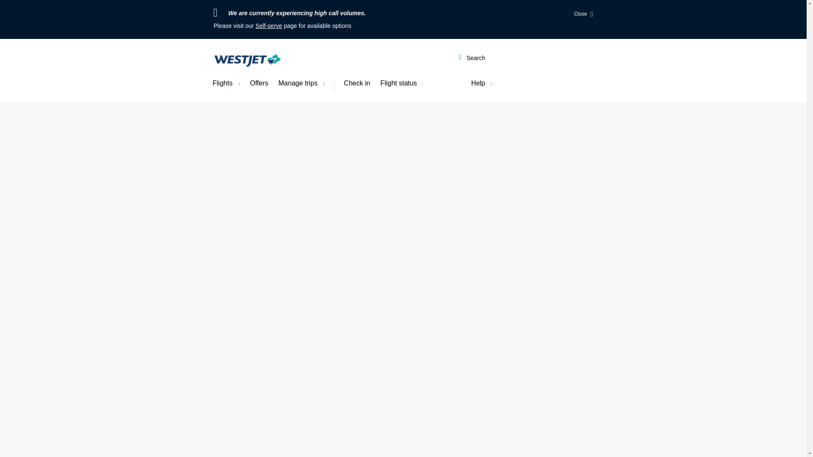 The width and height of the screenshot is (813, 457). What do you see at coordinates (583, 14) in the screenshot?
I see `Close` at bounding box center [583, 14].